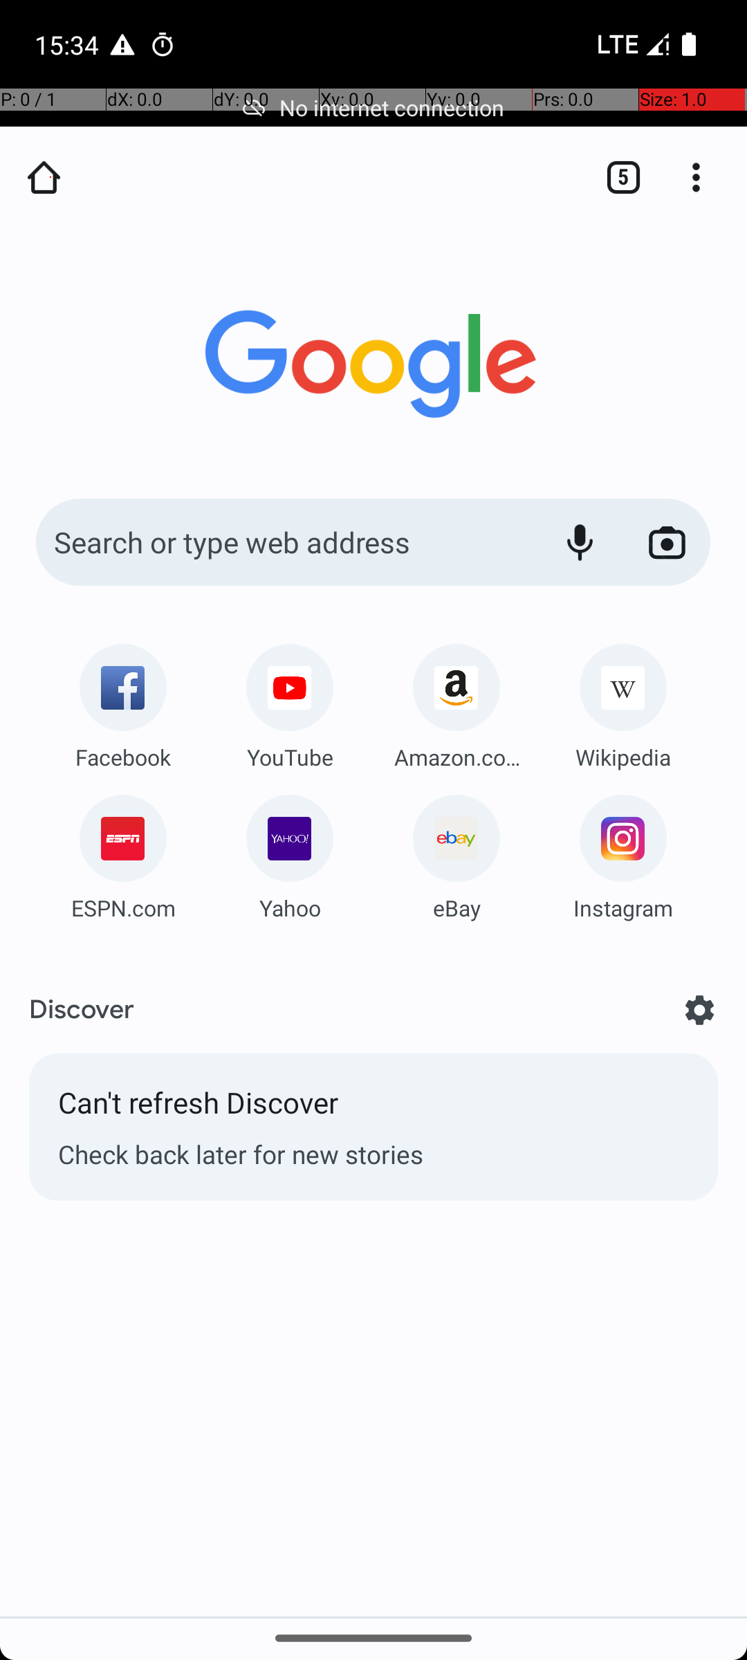  Describe the element at coordinates (623, 907) in the screenshot. I see `Instagram` at that location.